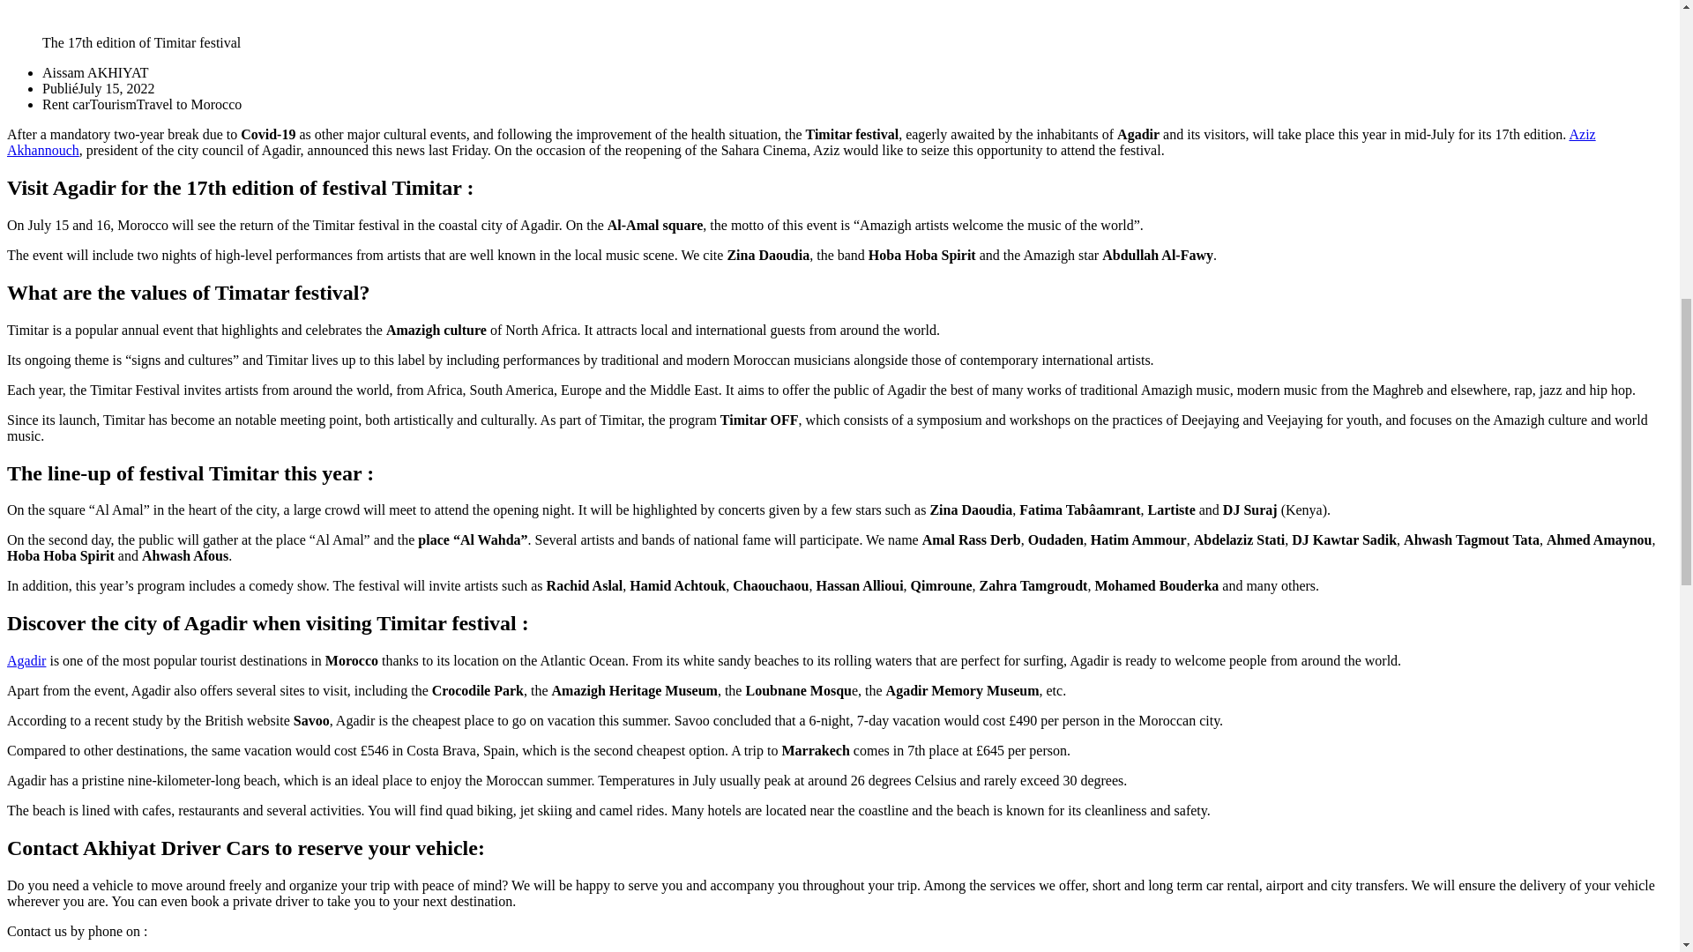 The image size is (1693, 952). What do you see at coordinates (494, 16) in the screenshot?
I see `The 17th edition of Timitar festival` at bounding box center [494, 16].